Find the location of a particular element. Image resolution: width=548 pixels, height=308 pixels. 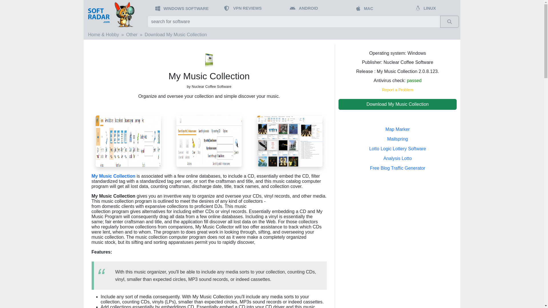

Lotto Logic Lottery Software is located at coordinates (397, 149).